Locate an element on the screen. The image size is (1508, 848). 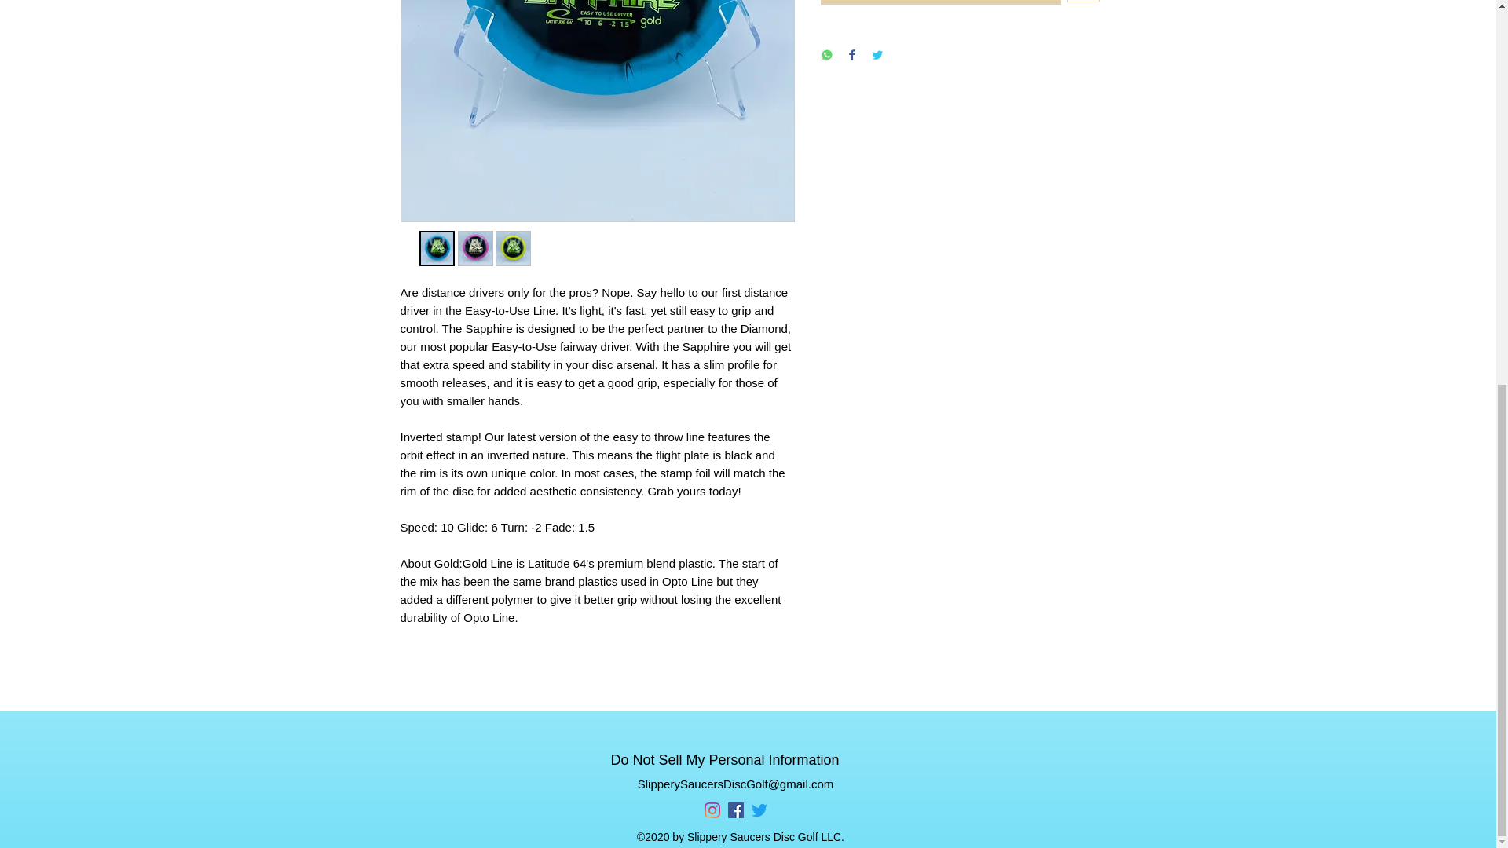
Notify When Available is located at coordinates (941, 2).